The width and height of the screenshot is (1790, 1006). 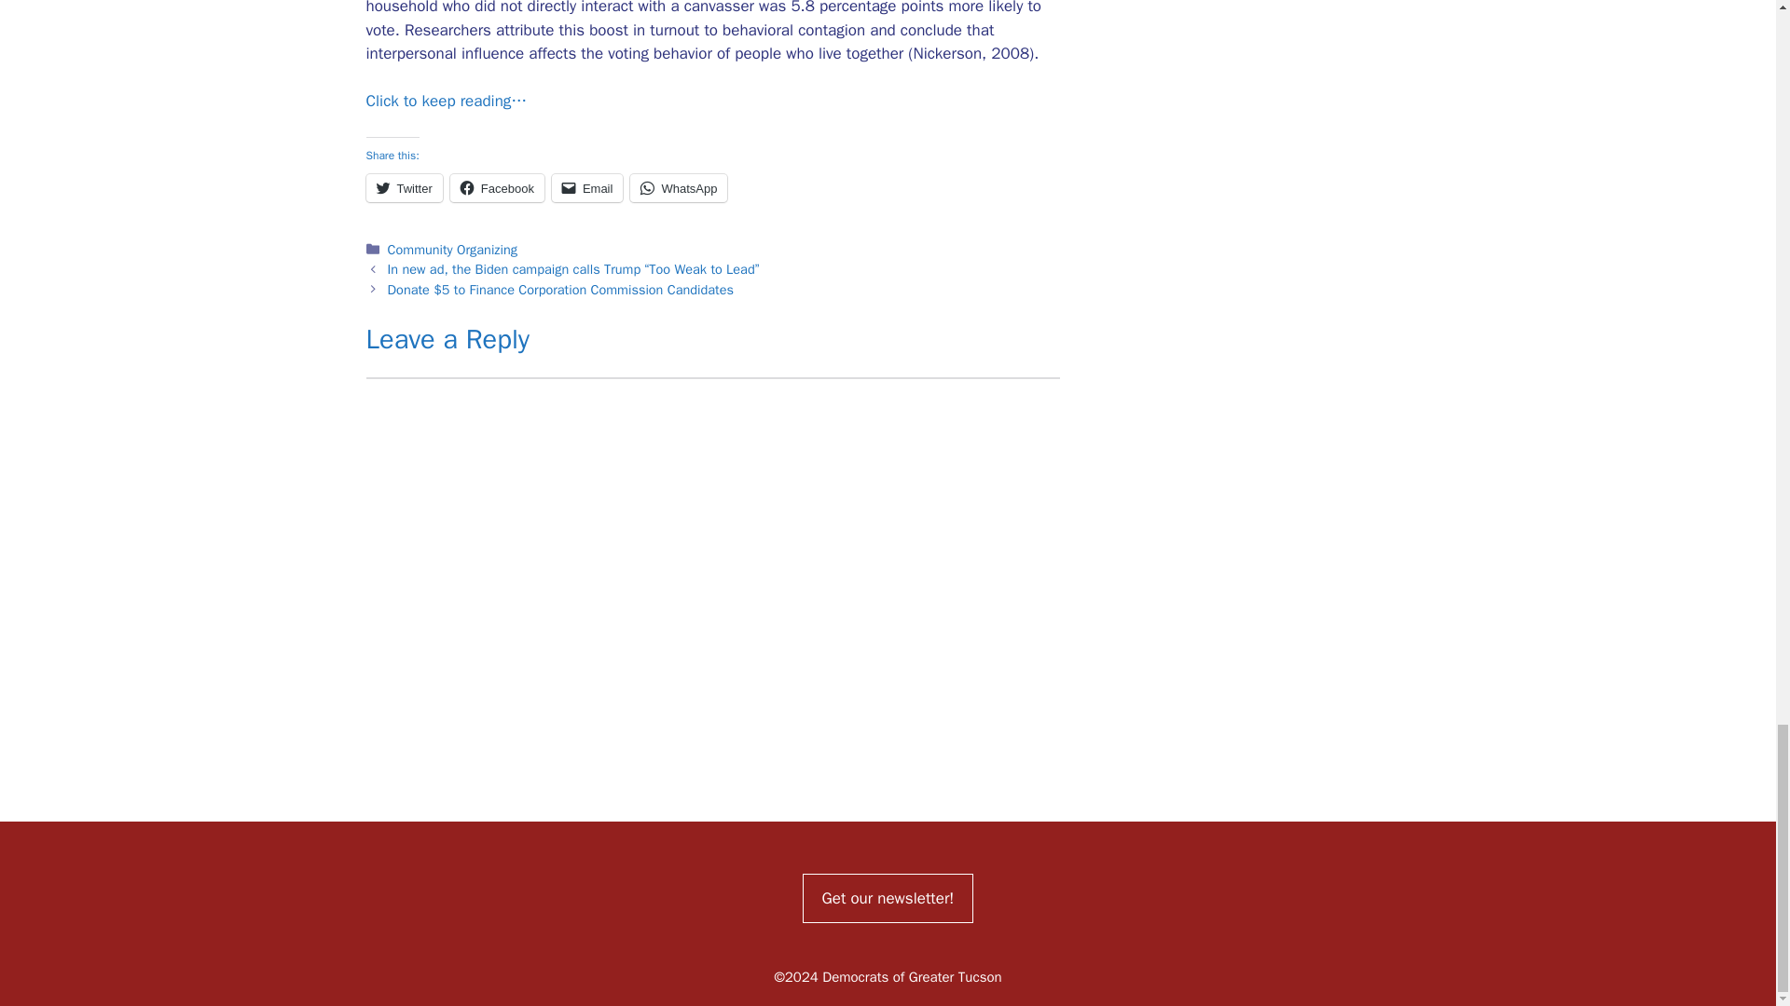 What do you see at coordinates (678, 188) in the screenshot?
I see `WhatsApp` at bounding box center [678, 188].